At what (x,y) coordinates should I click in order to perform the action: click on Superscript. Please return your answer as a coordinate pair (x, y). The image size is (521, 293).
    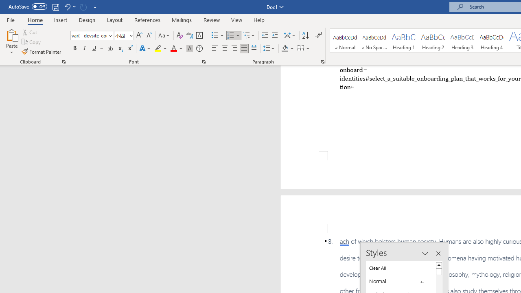
    Looking at the image, I should click on (130, 49).